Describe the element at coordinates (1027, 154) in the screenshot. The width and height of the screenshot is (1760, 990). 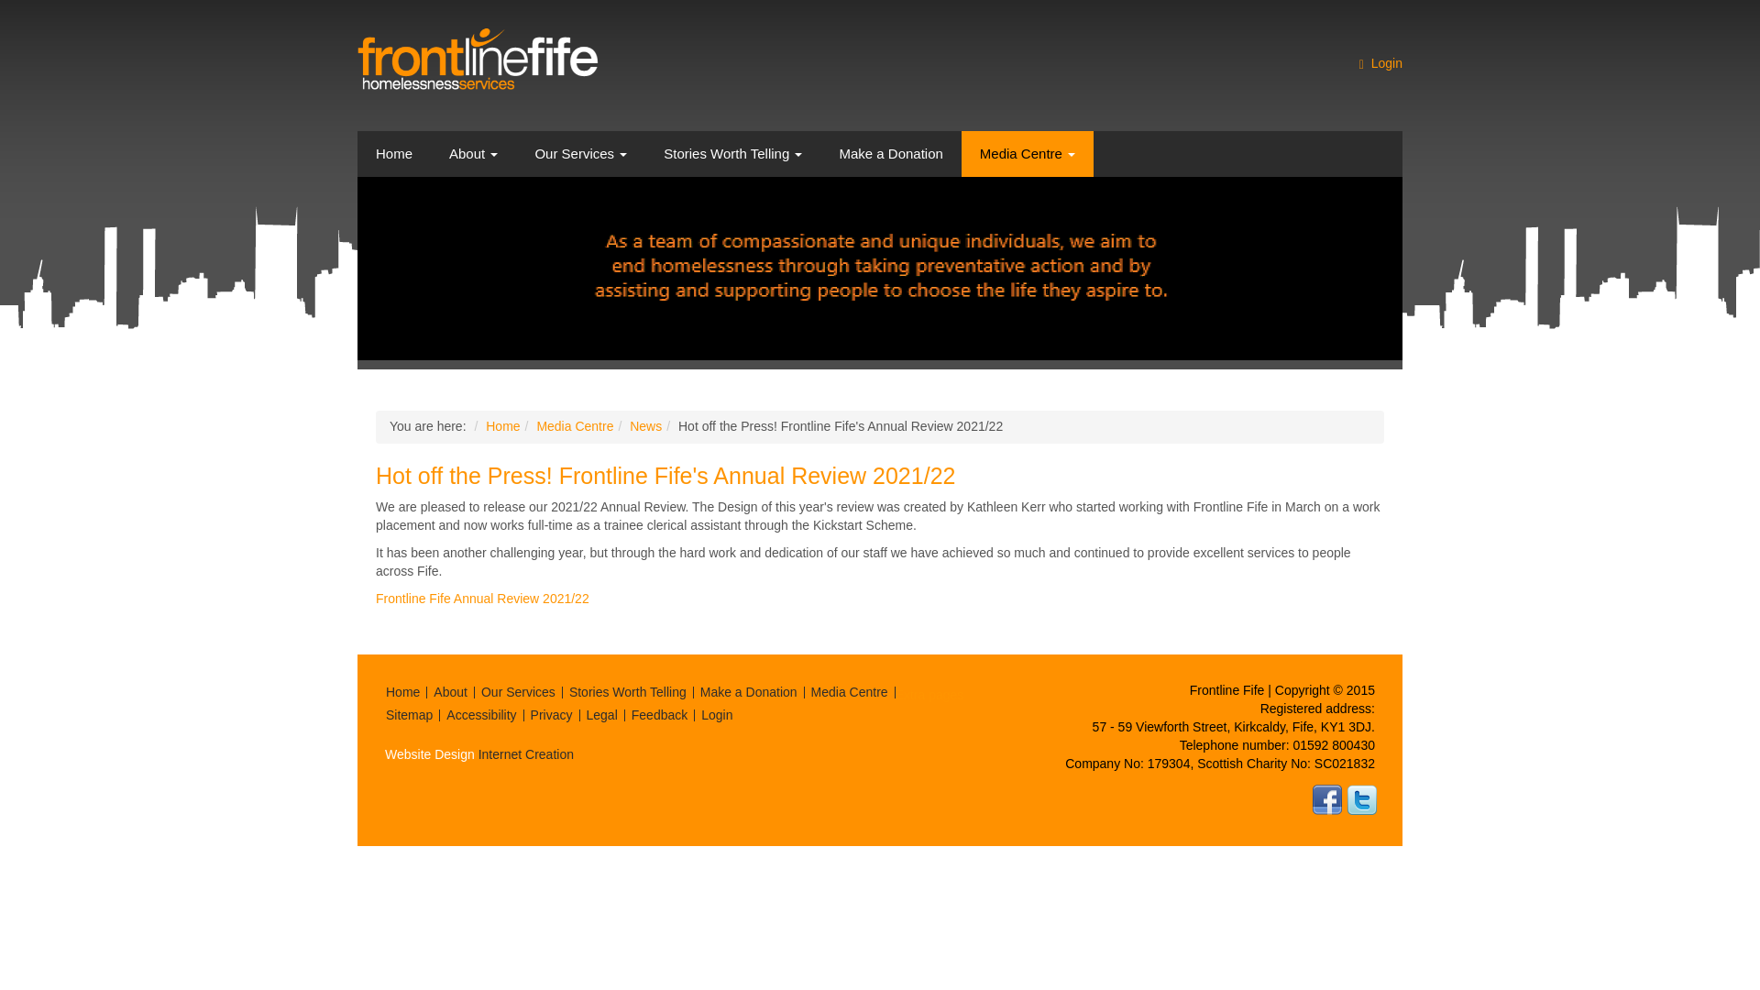
I see `Media Centre` at that location.